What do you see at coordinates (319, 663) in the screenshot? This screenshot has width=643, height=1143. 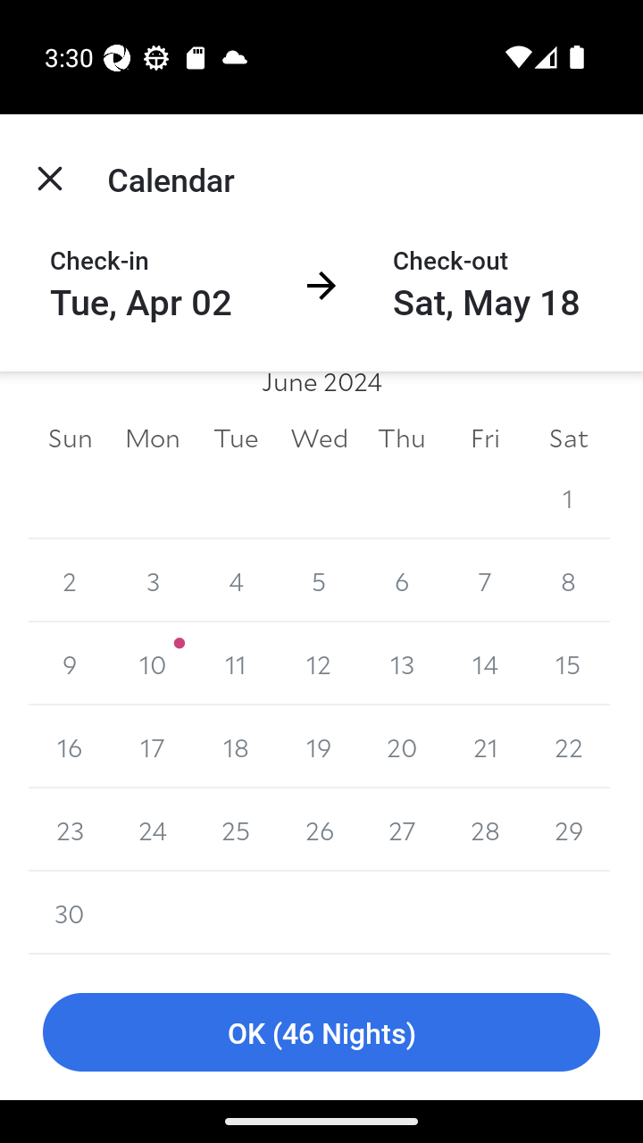 I see `12 12 June 2024` at bounding box center [319, 663].